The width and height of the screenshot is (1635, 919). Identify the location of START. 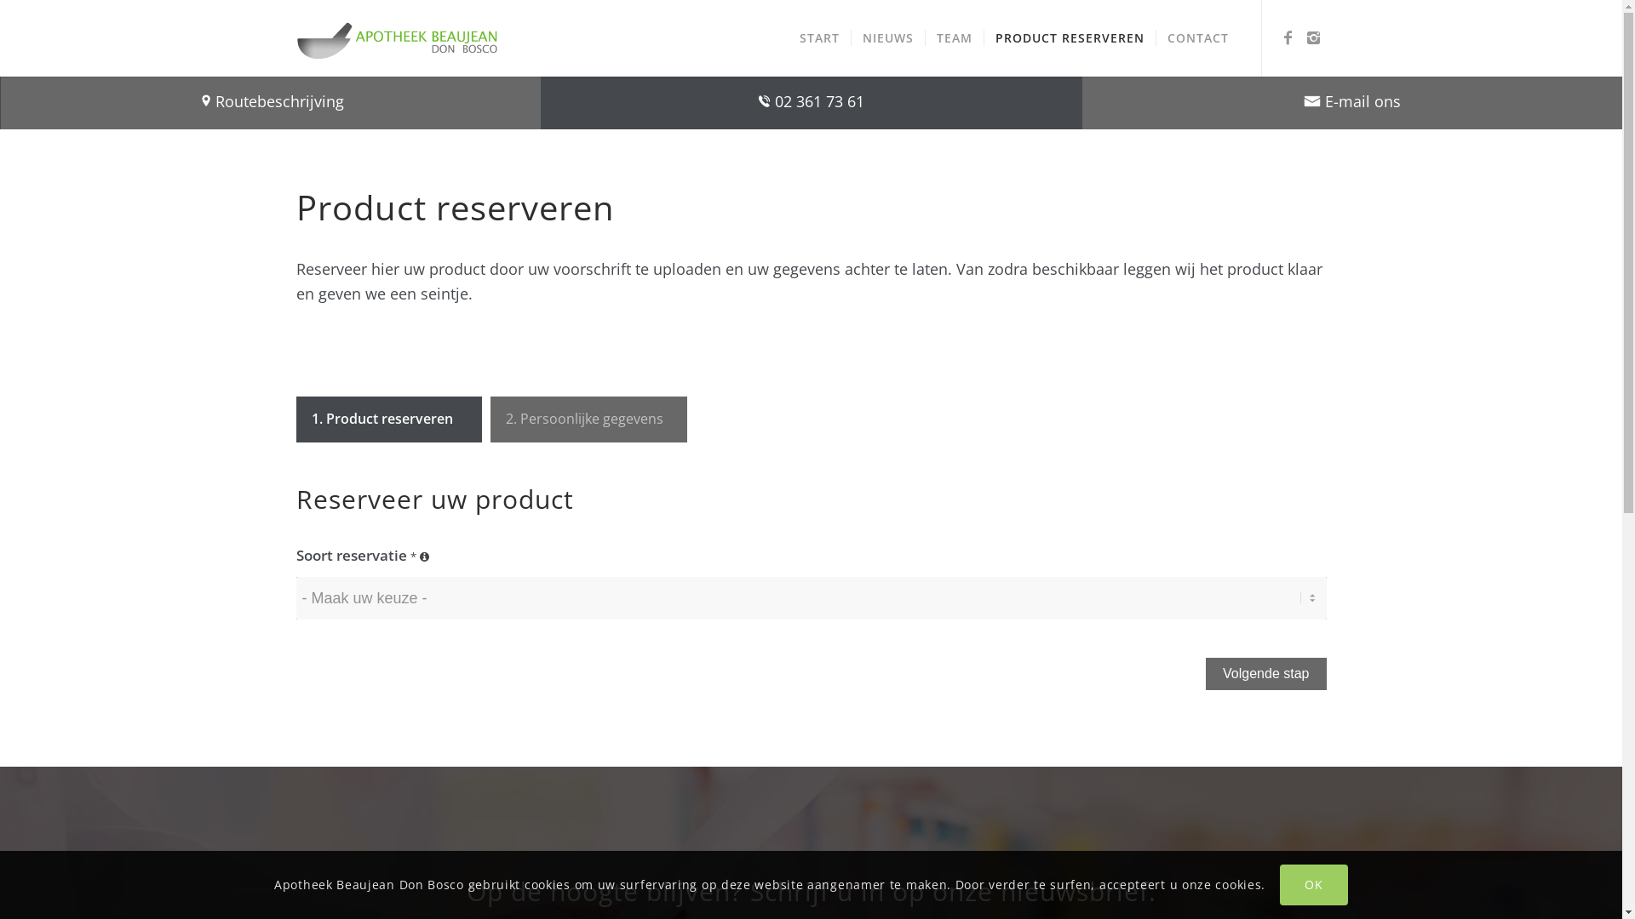
(819, 38).